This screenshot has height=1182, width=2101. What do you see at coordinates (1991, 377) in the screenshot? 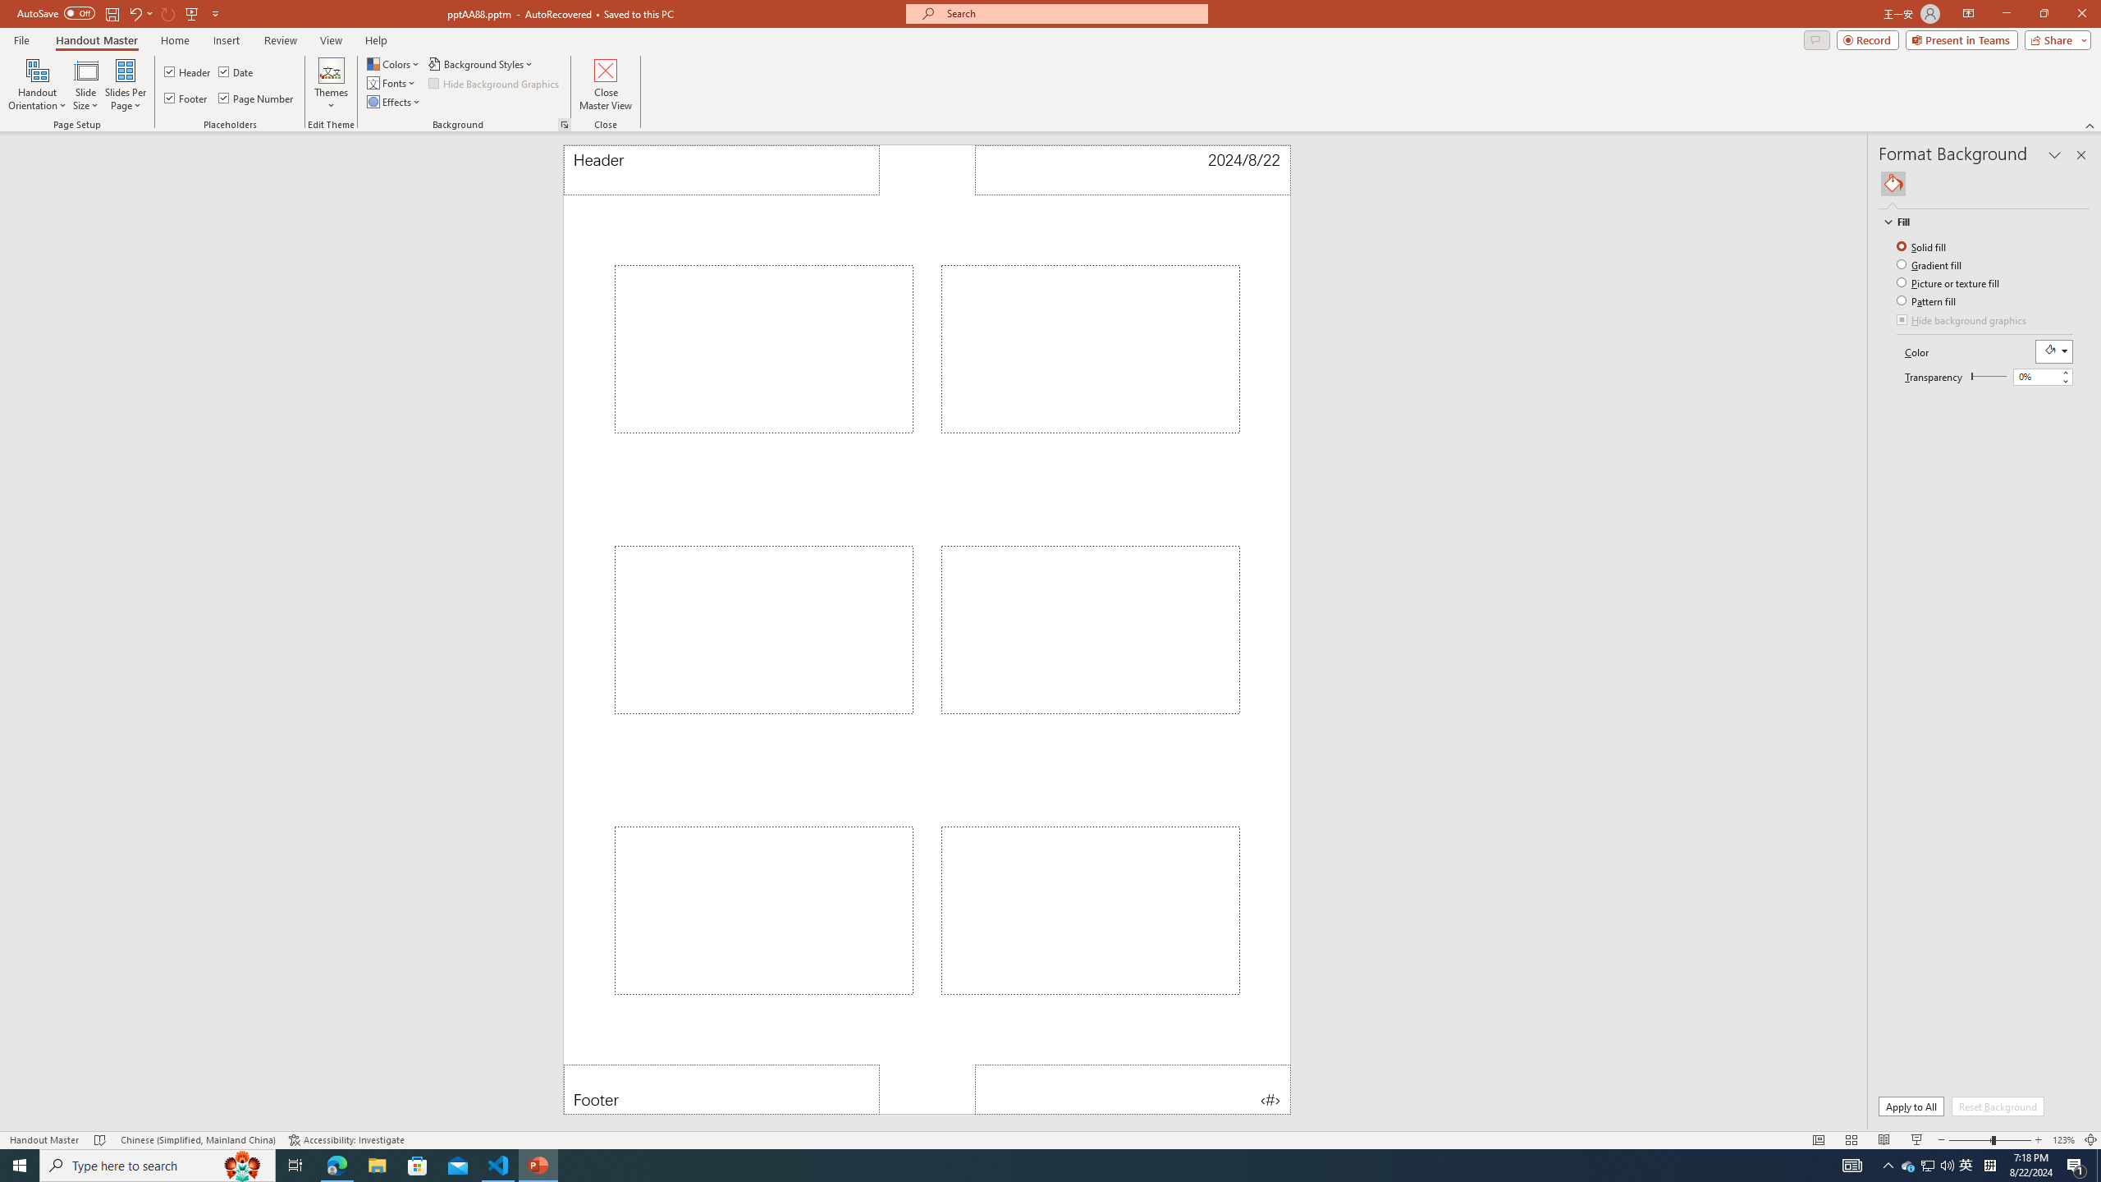
I see `Page right` at bounding box center [1991, 377].